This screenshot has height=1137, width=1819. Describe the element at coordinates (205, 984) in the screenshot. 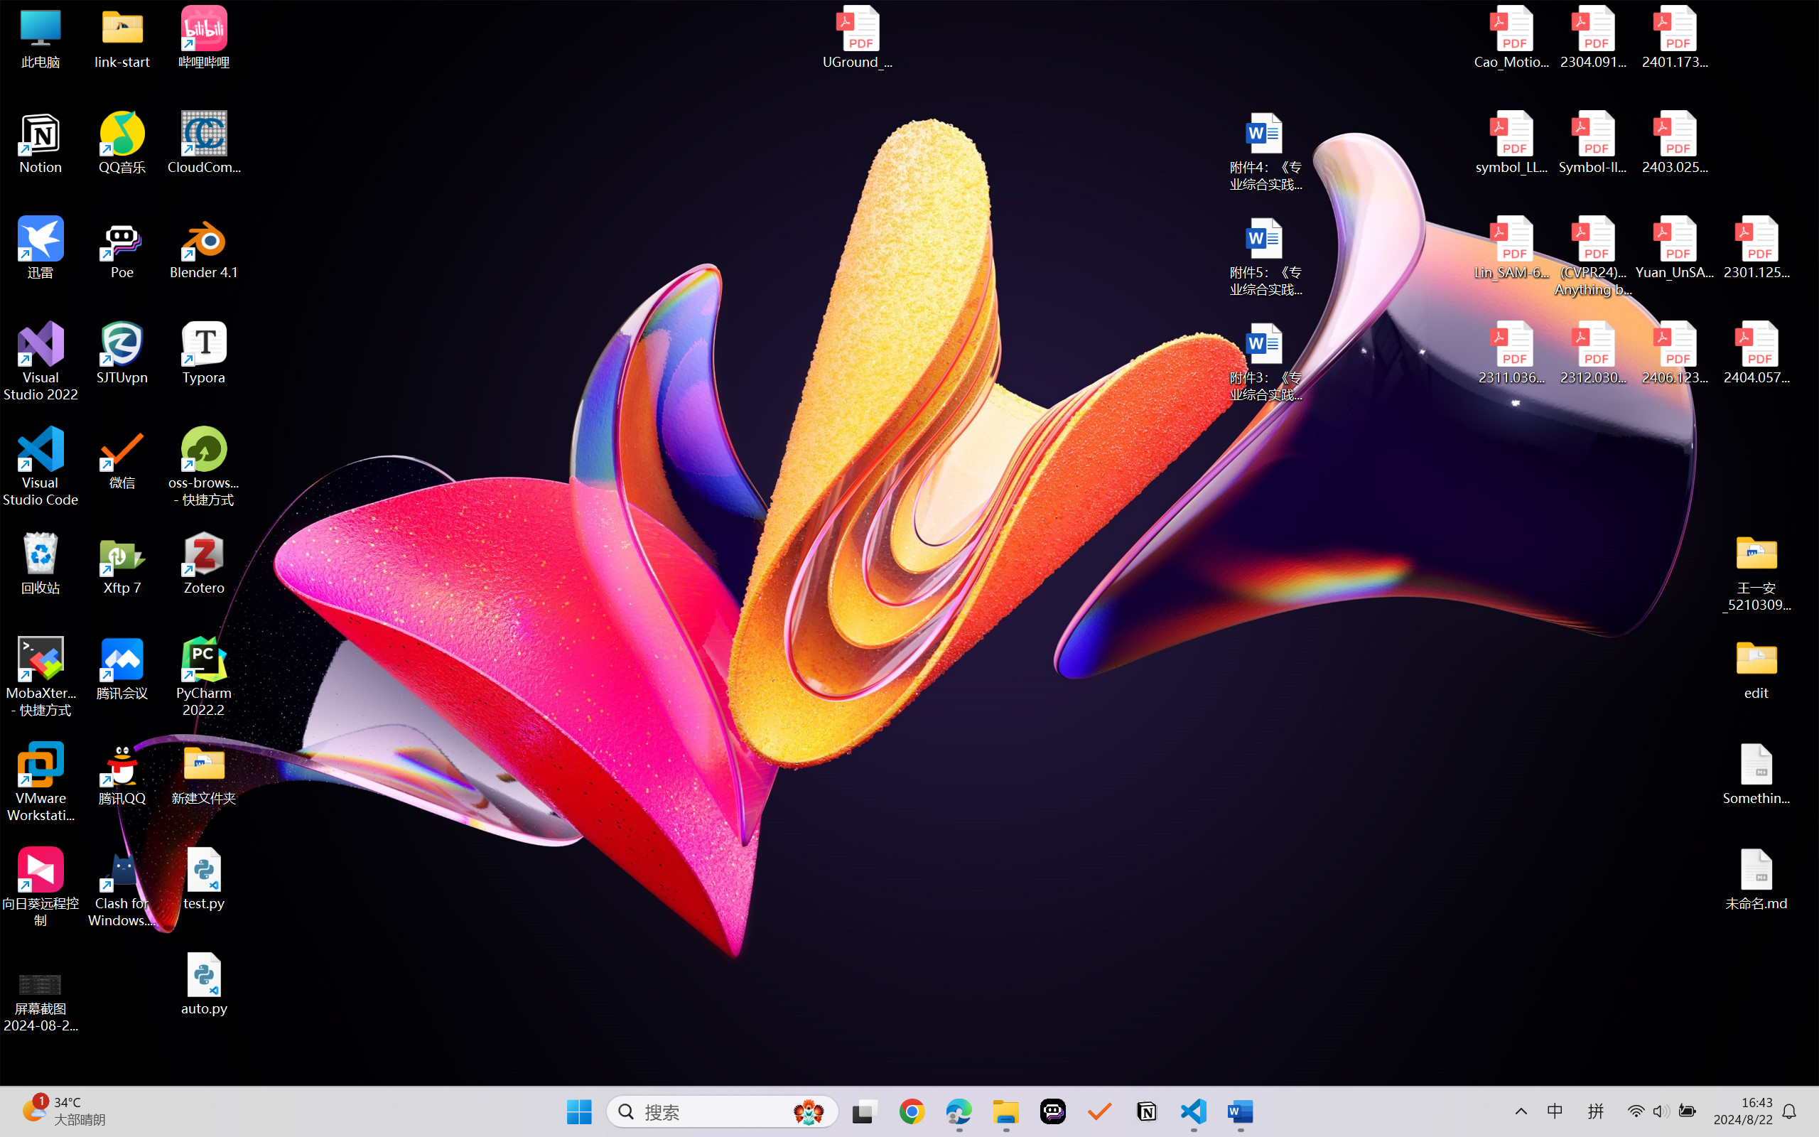

I see `auto.py` at that location.